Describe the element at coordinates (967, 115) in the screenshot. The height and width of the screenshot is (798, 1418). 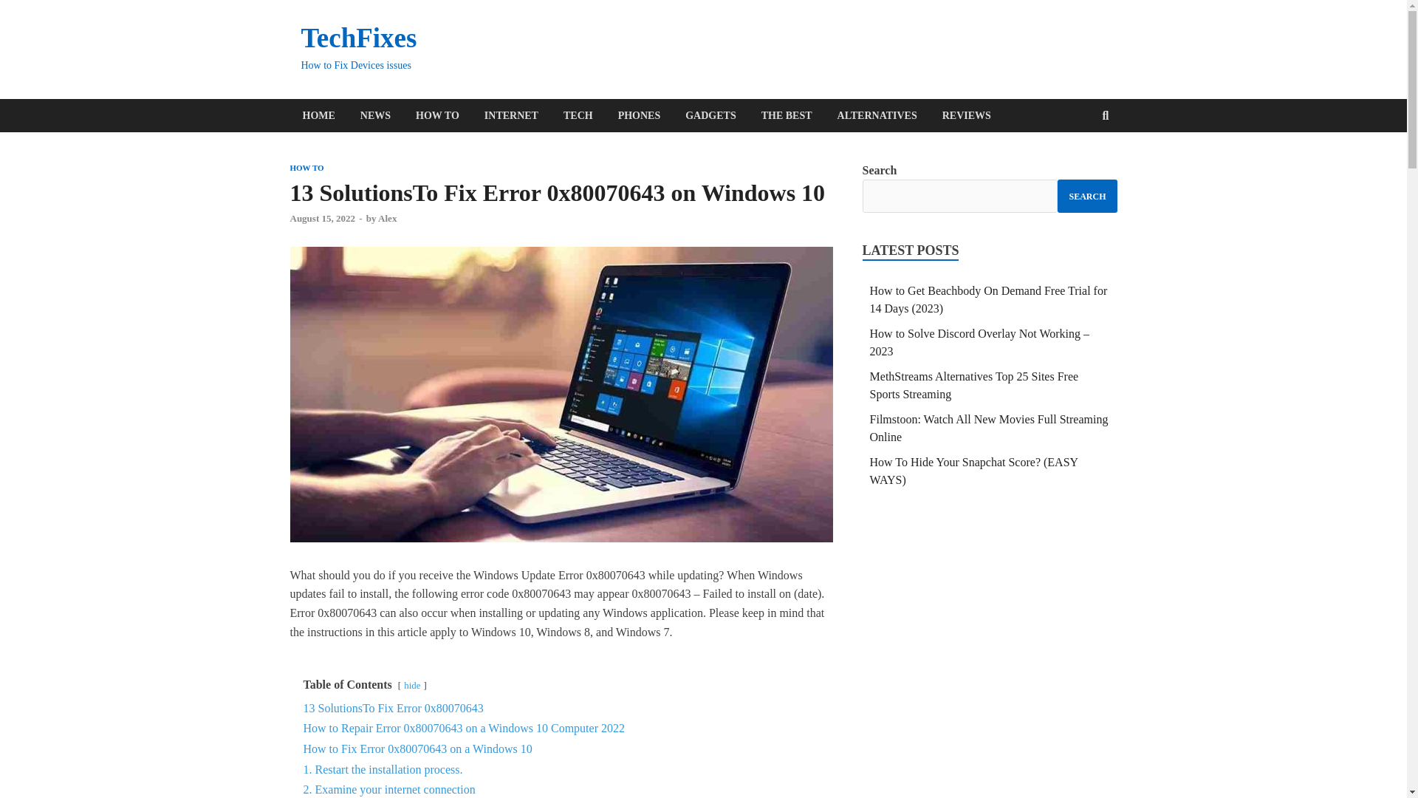
I see `REVIEWS` at that location.